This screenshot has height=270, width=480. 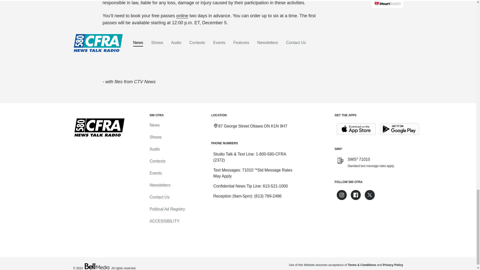 I want to click on Contests, so click(x=157, y=161).